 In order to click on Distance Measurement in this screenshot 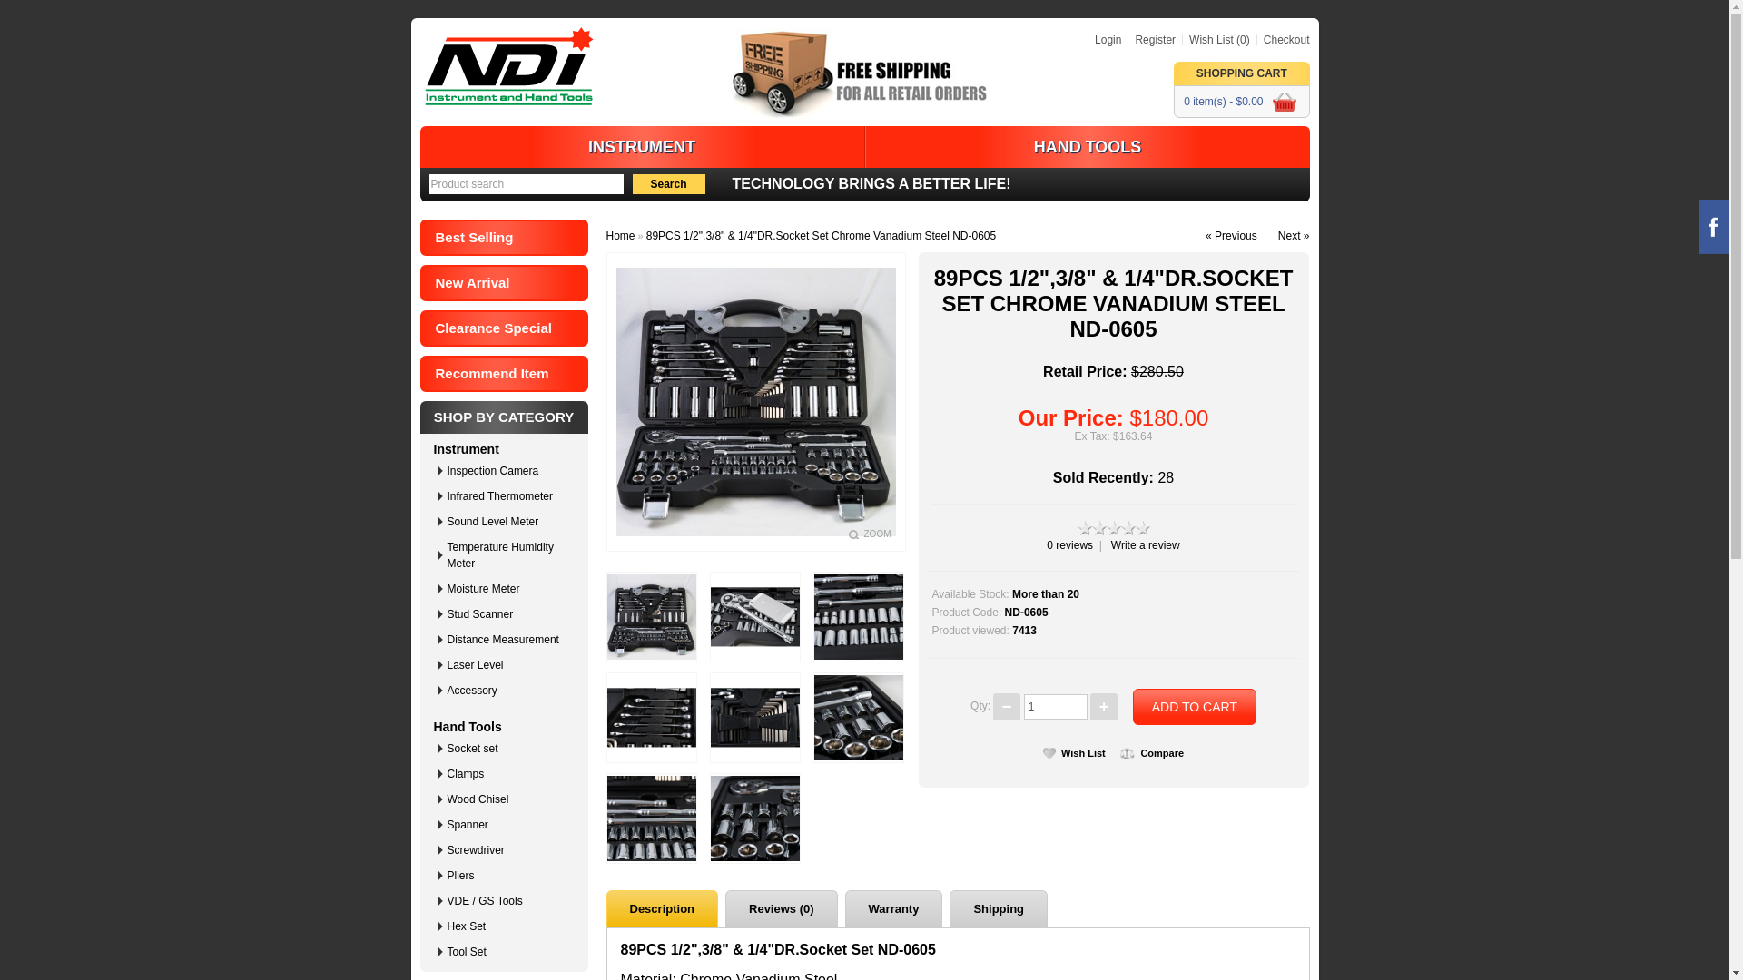, I will do `click(507, 640)`.